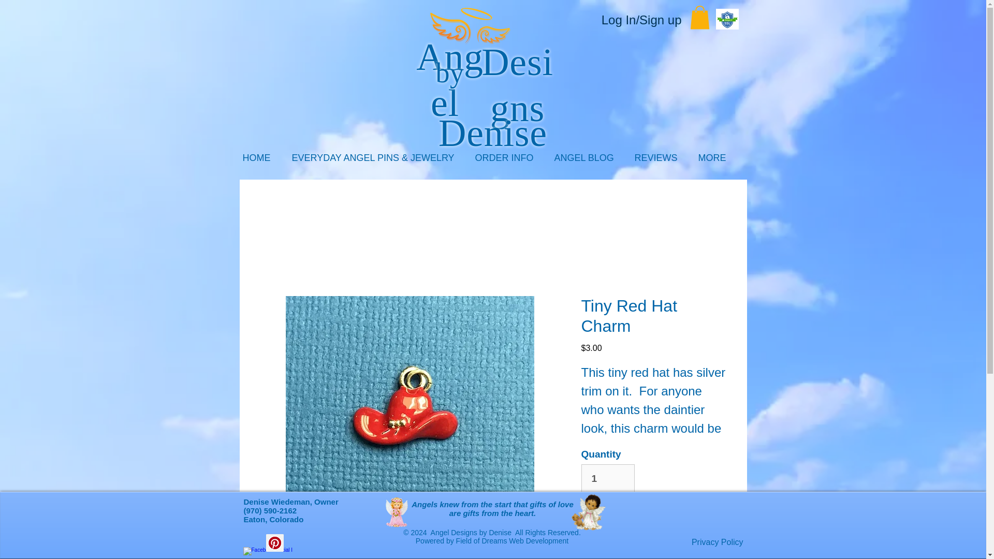  What do you see at coordinates (657, 161) in the screenshot?
I see `REVIEWS` at bounding box center [657, 161].